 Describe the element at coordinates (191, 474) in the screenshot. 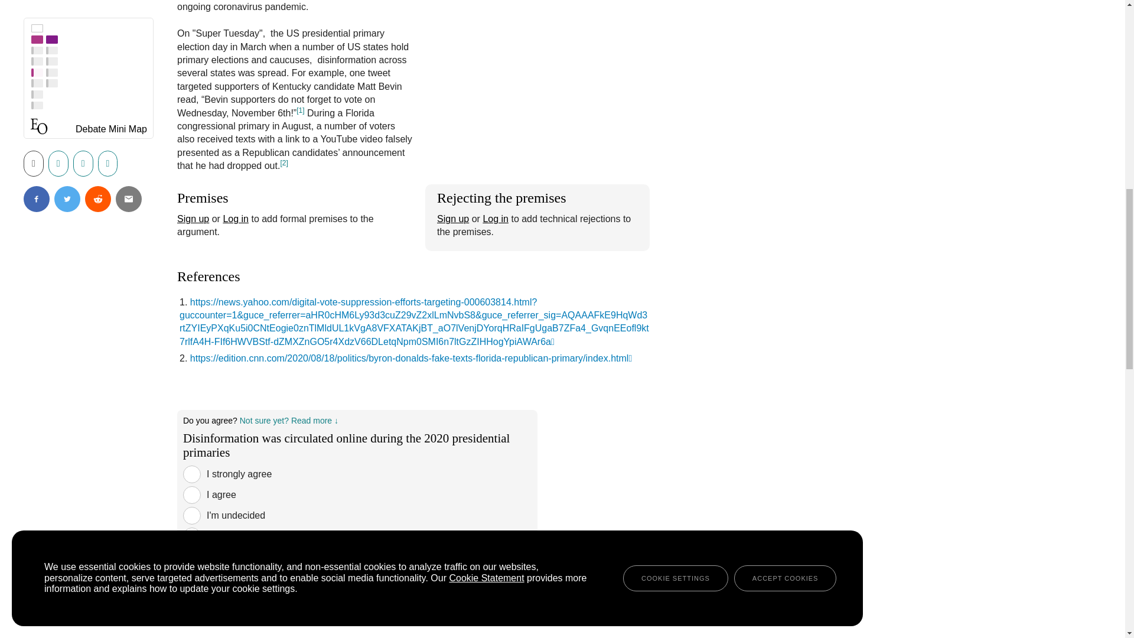

I see `1` at that location.